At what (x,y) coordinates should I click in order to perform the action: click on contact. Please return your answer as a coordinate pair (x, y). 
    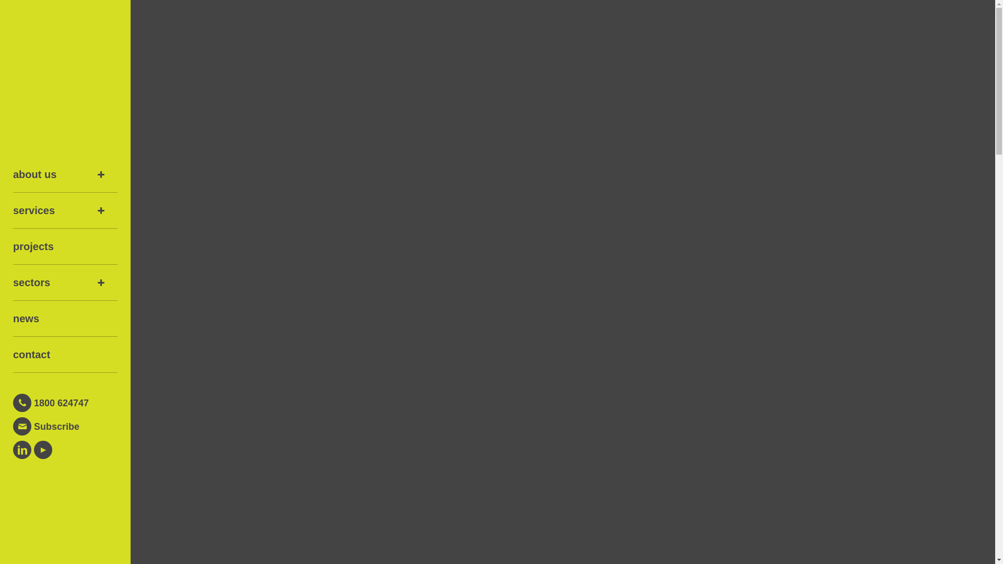
    Looking at the image, I should click on (65, 355).